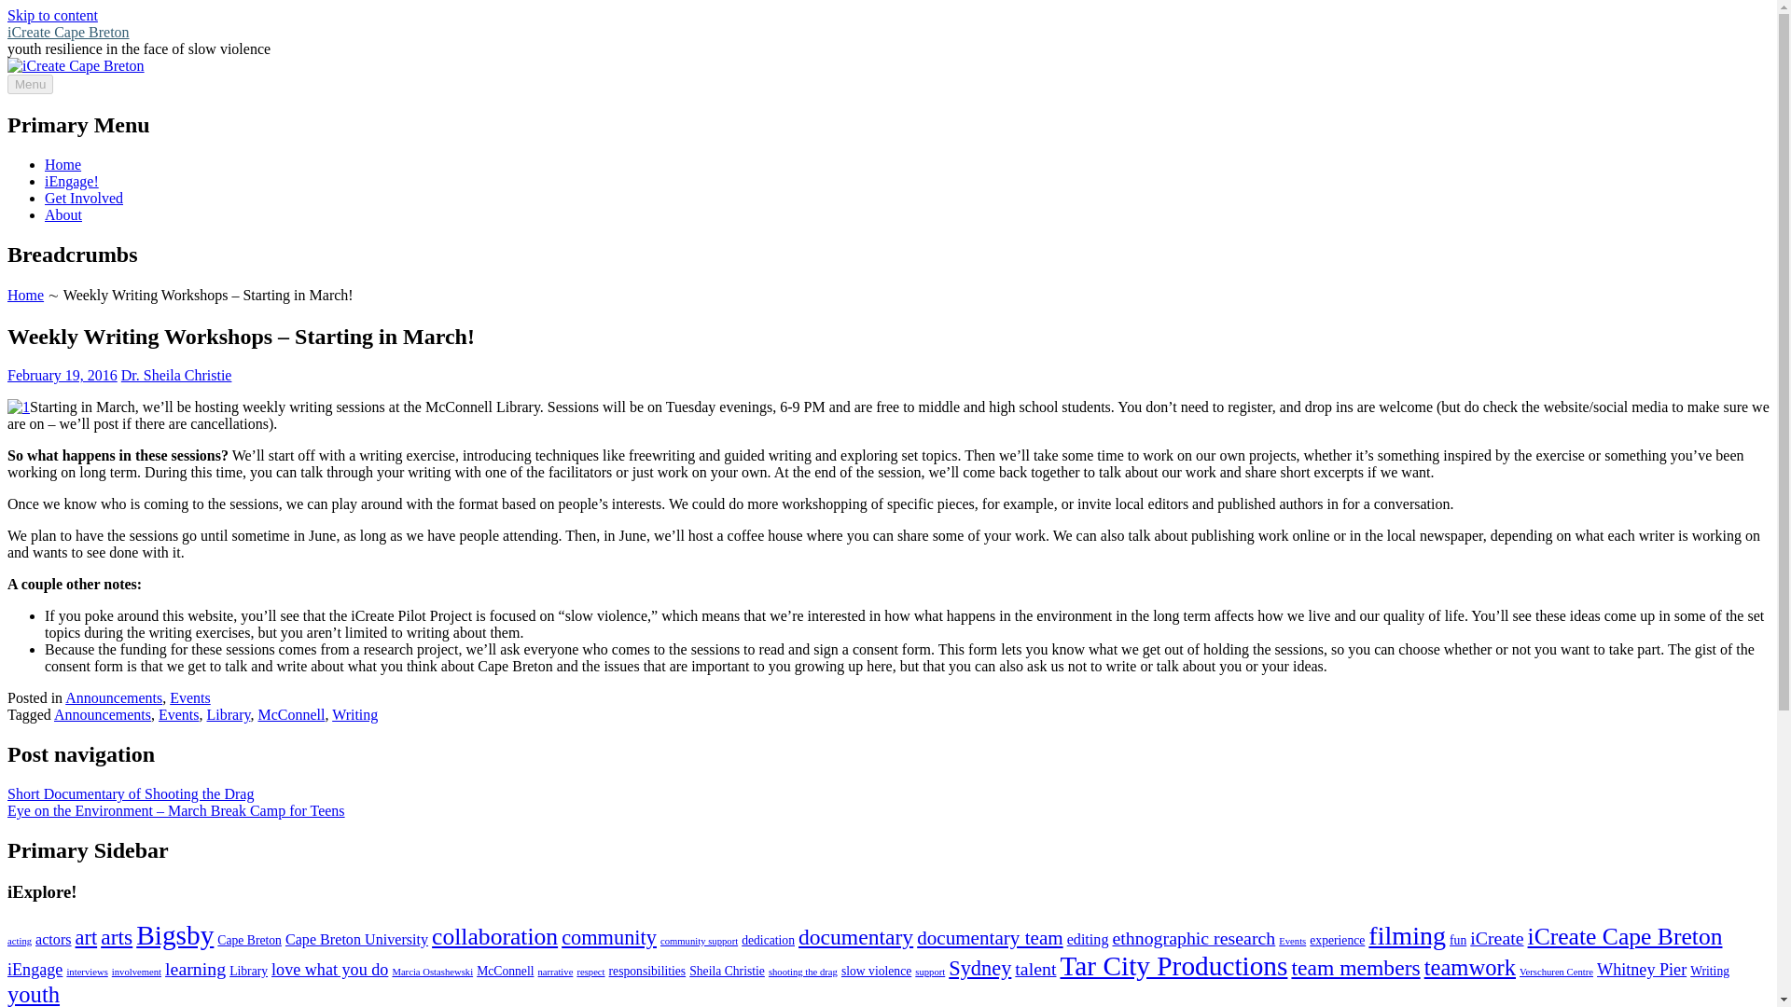 Image resolution: width=1791 pixels, height=1007 pixels. I want to click on actors, so click(53, 940).